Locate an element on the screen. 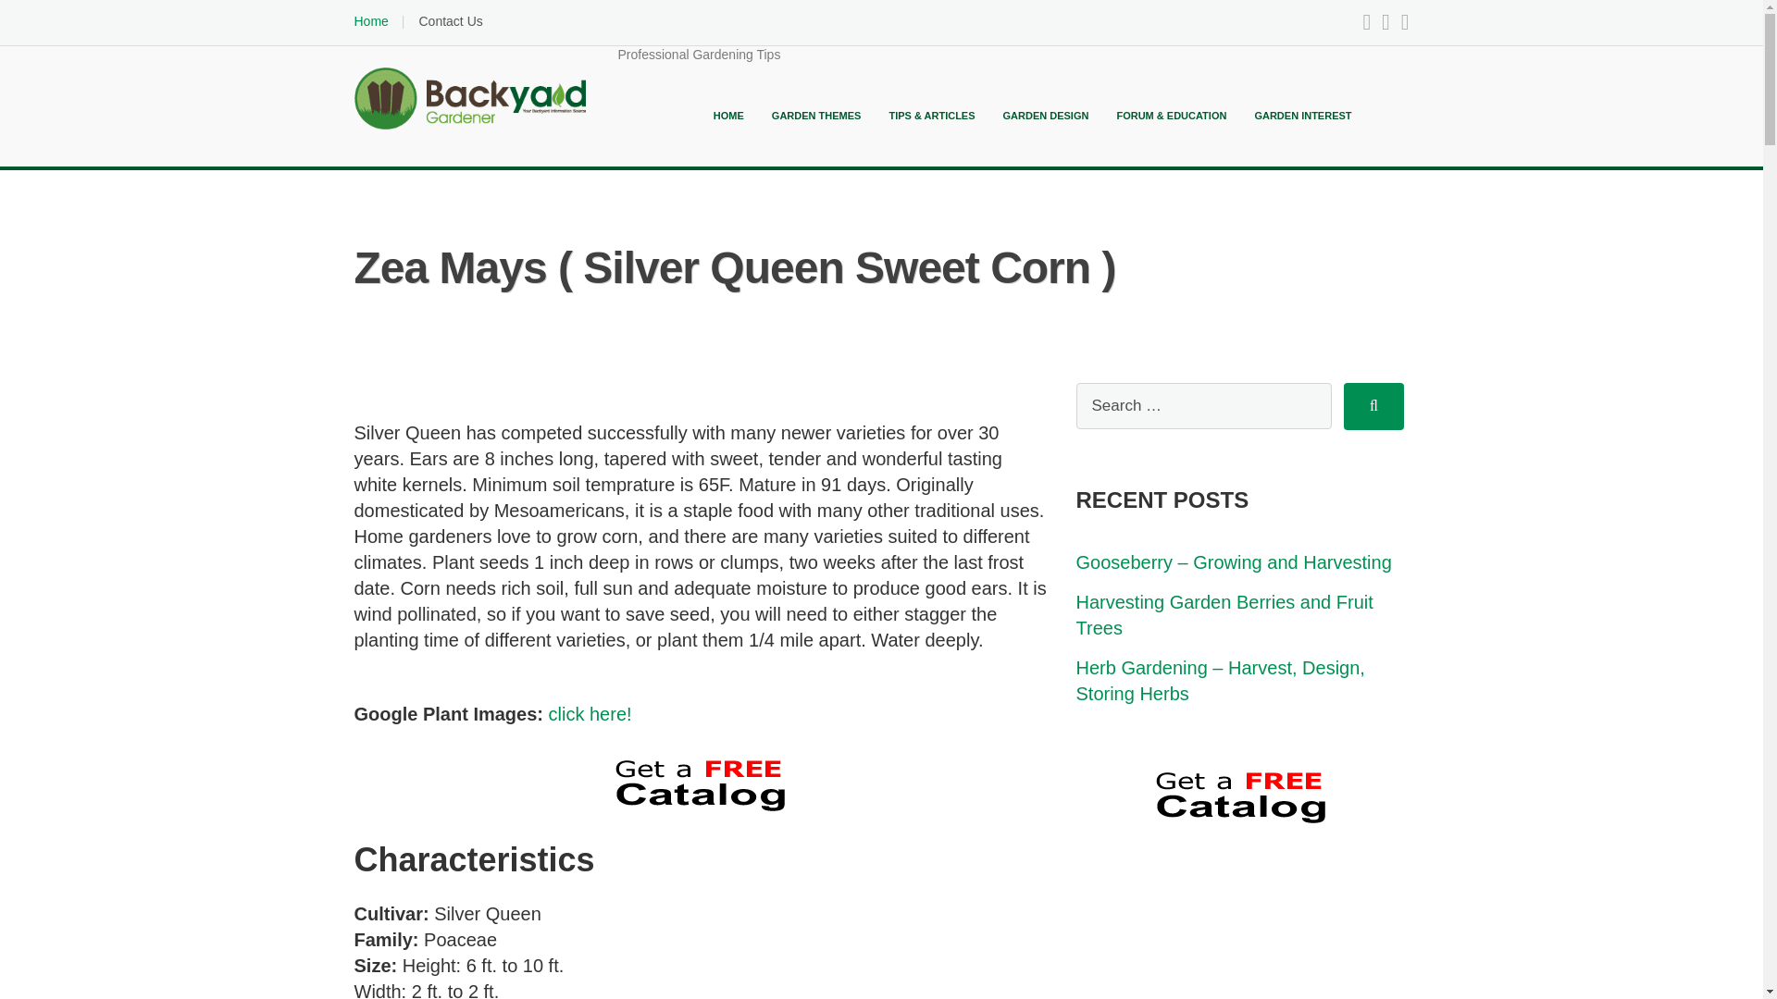 Image resolution: width=1777 pixels, height=999 pixels. Contact Us is located at coordinates (450, 21).